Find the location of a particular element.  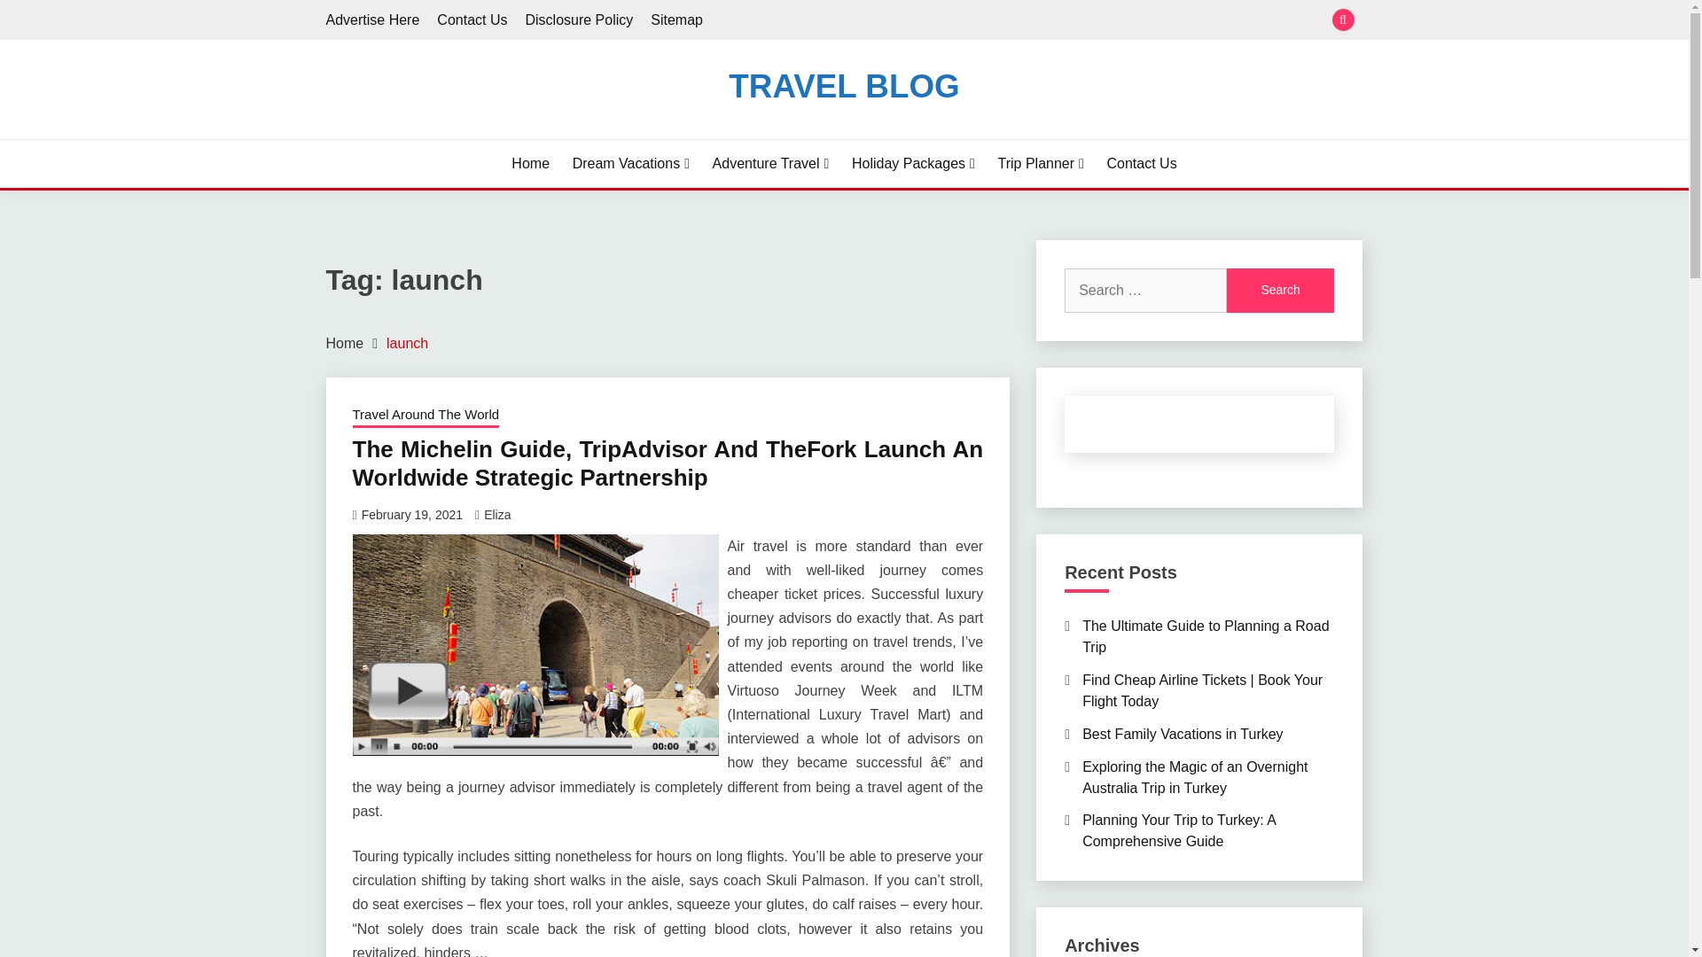

Holiday Packages is located at coordinates (913, 163).